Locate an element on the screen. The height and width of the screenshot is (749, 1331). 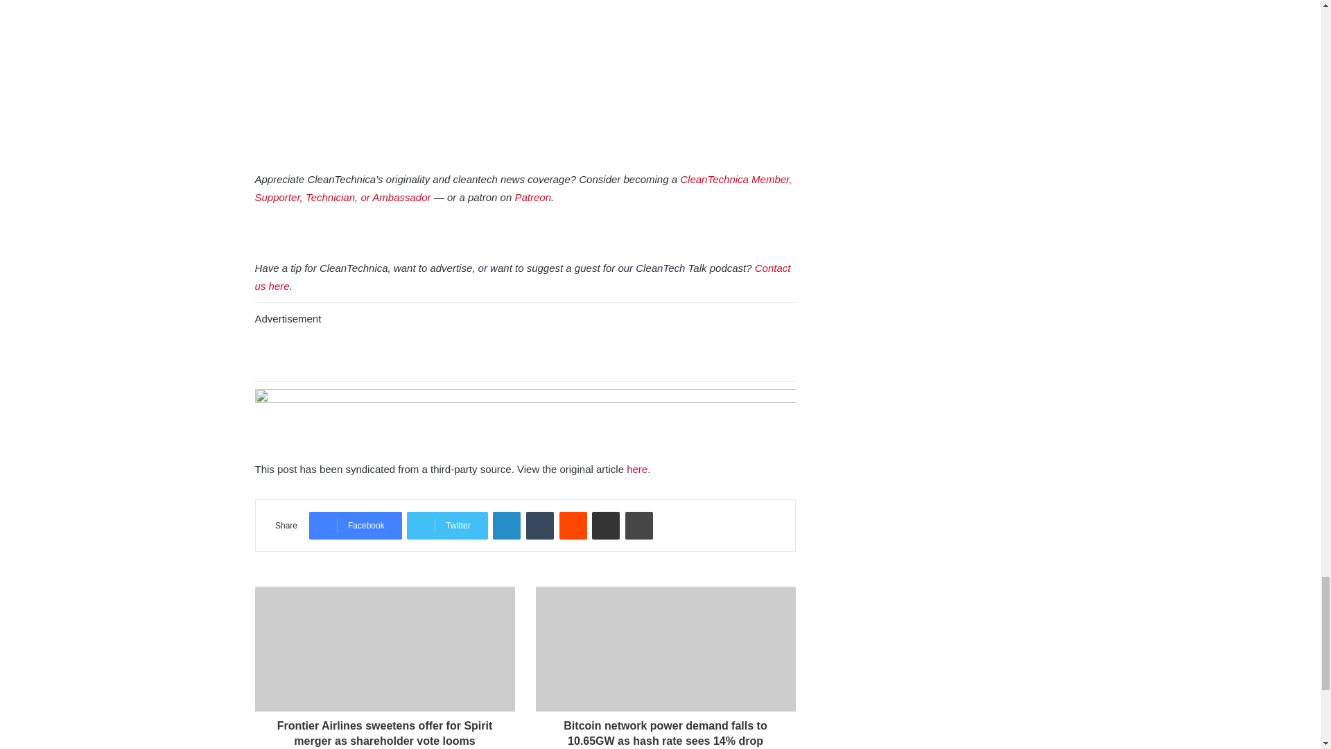
here is located at coordinates (636, 469).